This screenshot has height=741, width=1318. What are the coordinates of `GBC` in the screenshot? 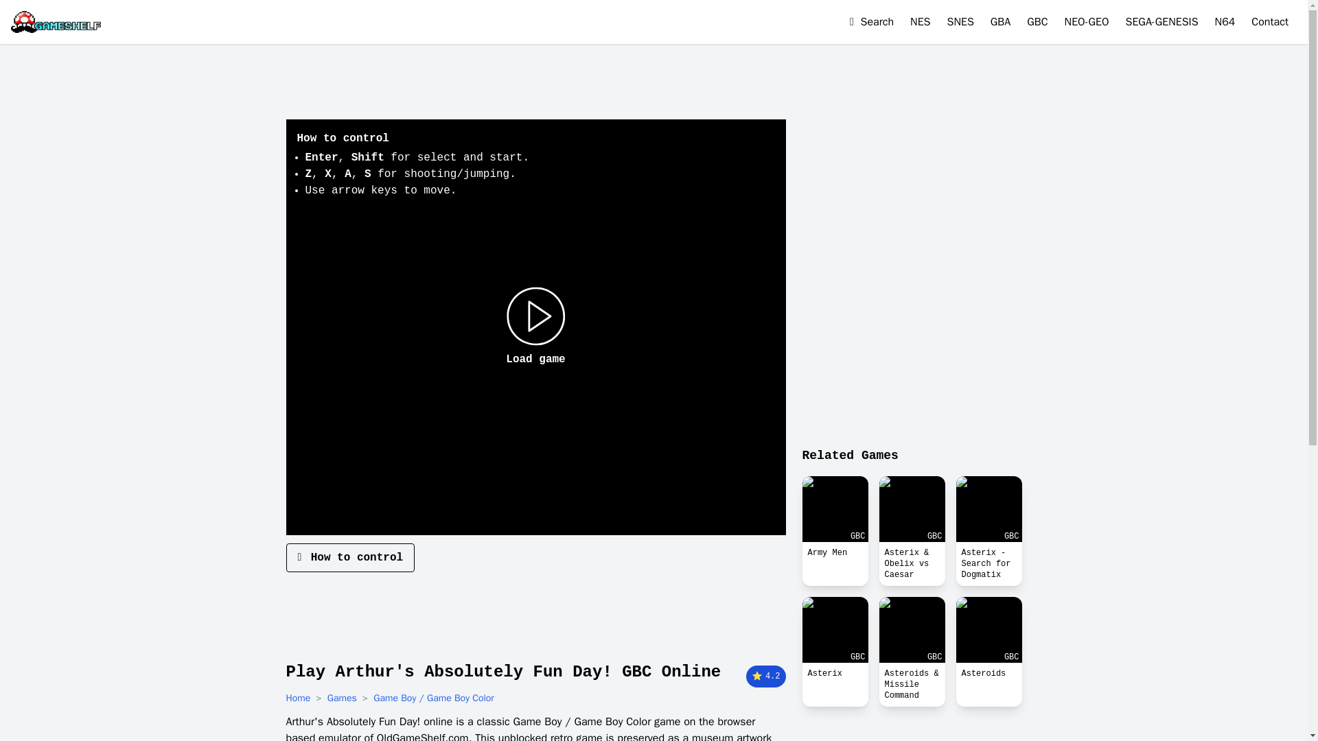 It's located at (834, 509).